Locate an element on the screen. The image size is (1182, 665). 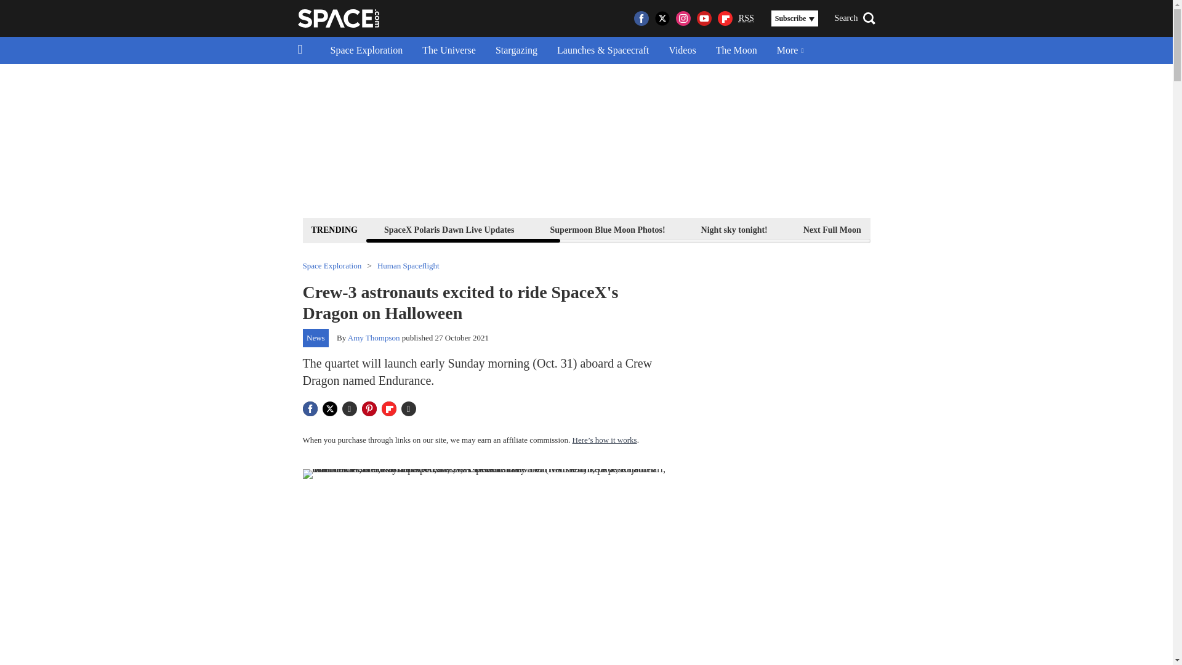
Stargazing is located at coordinates (516, 50).